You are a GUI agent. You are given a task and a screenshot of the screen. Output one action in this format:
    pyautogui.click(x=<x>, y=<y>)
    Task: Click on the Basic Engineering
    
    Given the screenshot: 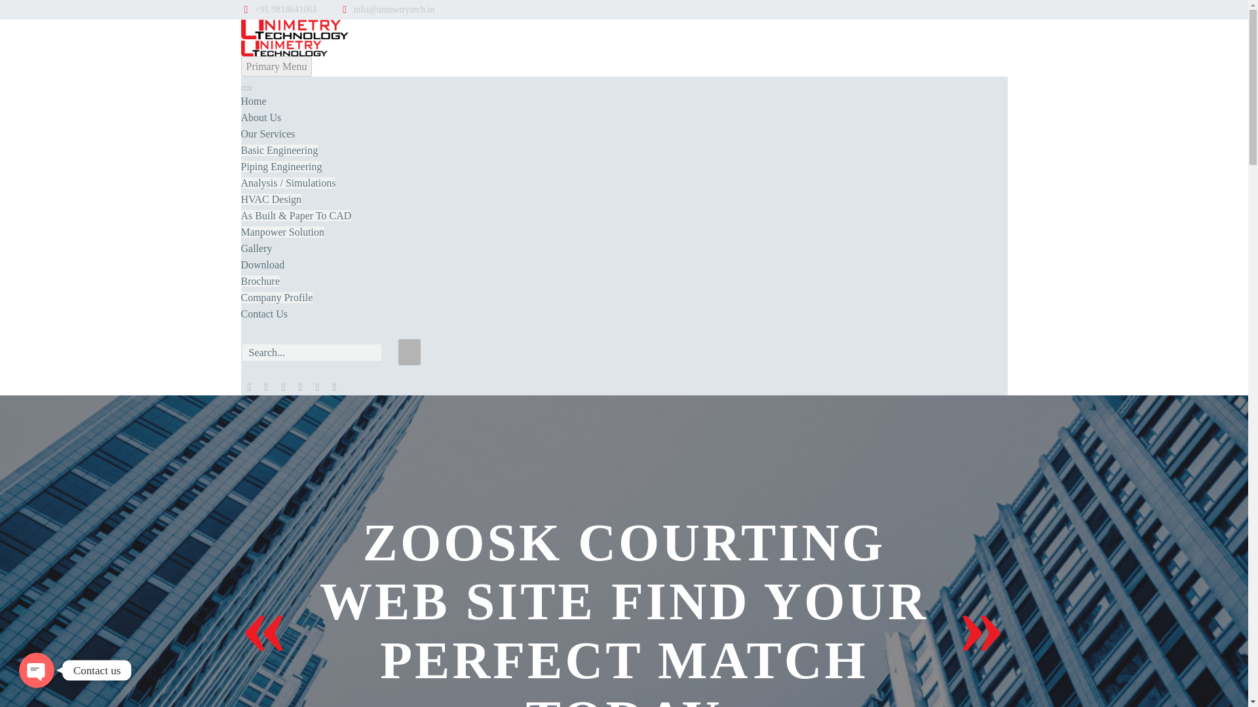 What is the action you would take?
    pyautogui.click(x=279, y=150)
    